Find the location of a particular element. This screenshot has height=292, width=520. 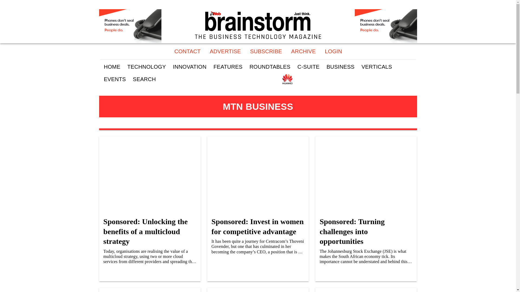

LOGIN is located at coordinates (333, 51).